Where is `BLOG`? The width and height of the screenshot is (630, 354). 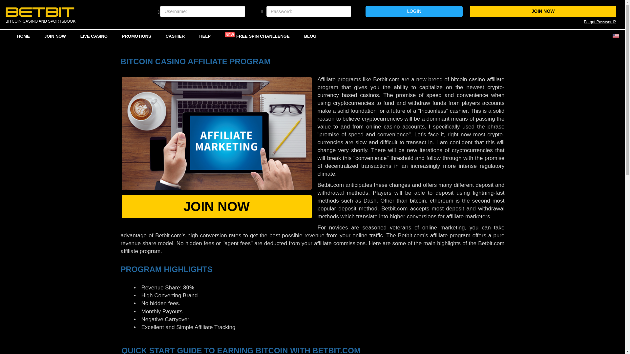 BLOG is located at coordinates (310, 36).